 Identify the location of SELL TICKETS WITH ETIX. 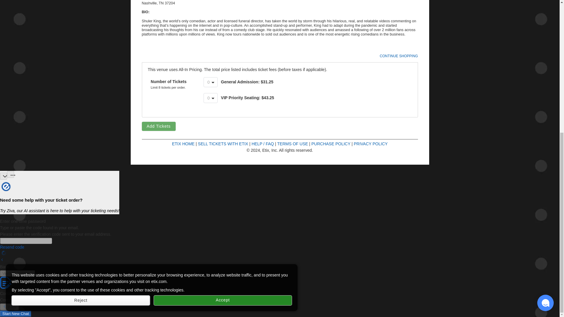
(223, 144).